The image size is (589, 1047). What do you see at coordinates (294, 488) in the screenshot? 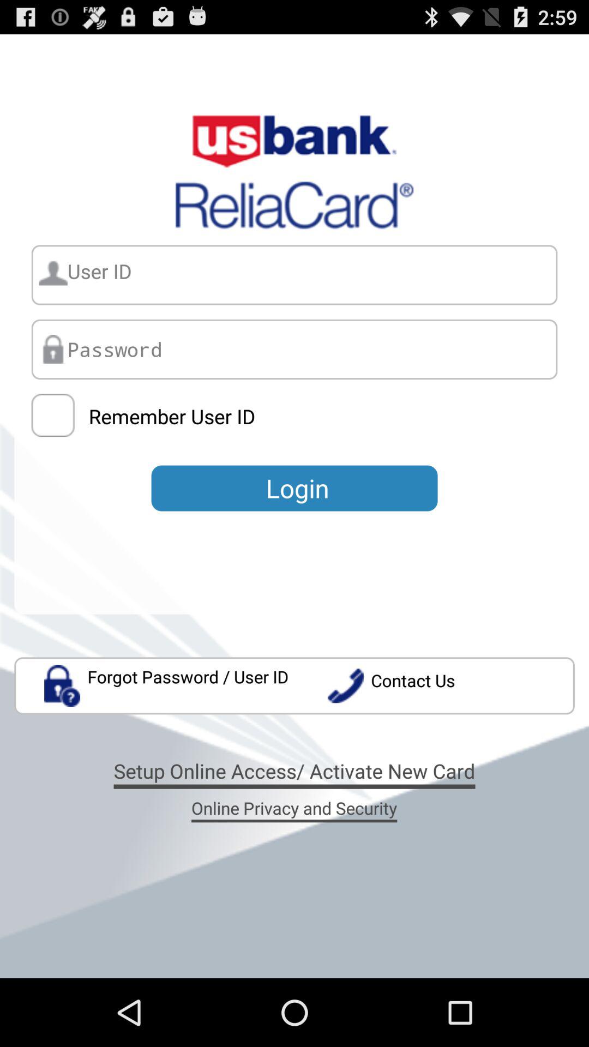
I see `launch icon below the remember user id app` at bounding box center [294, 488].